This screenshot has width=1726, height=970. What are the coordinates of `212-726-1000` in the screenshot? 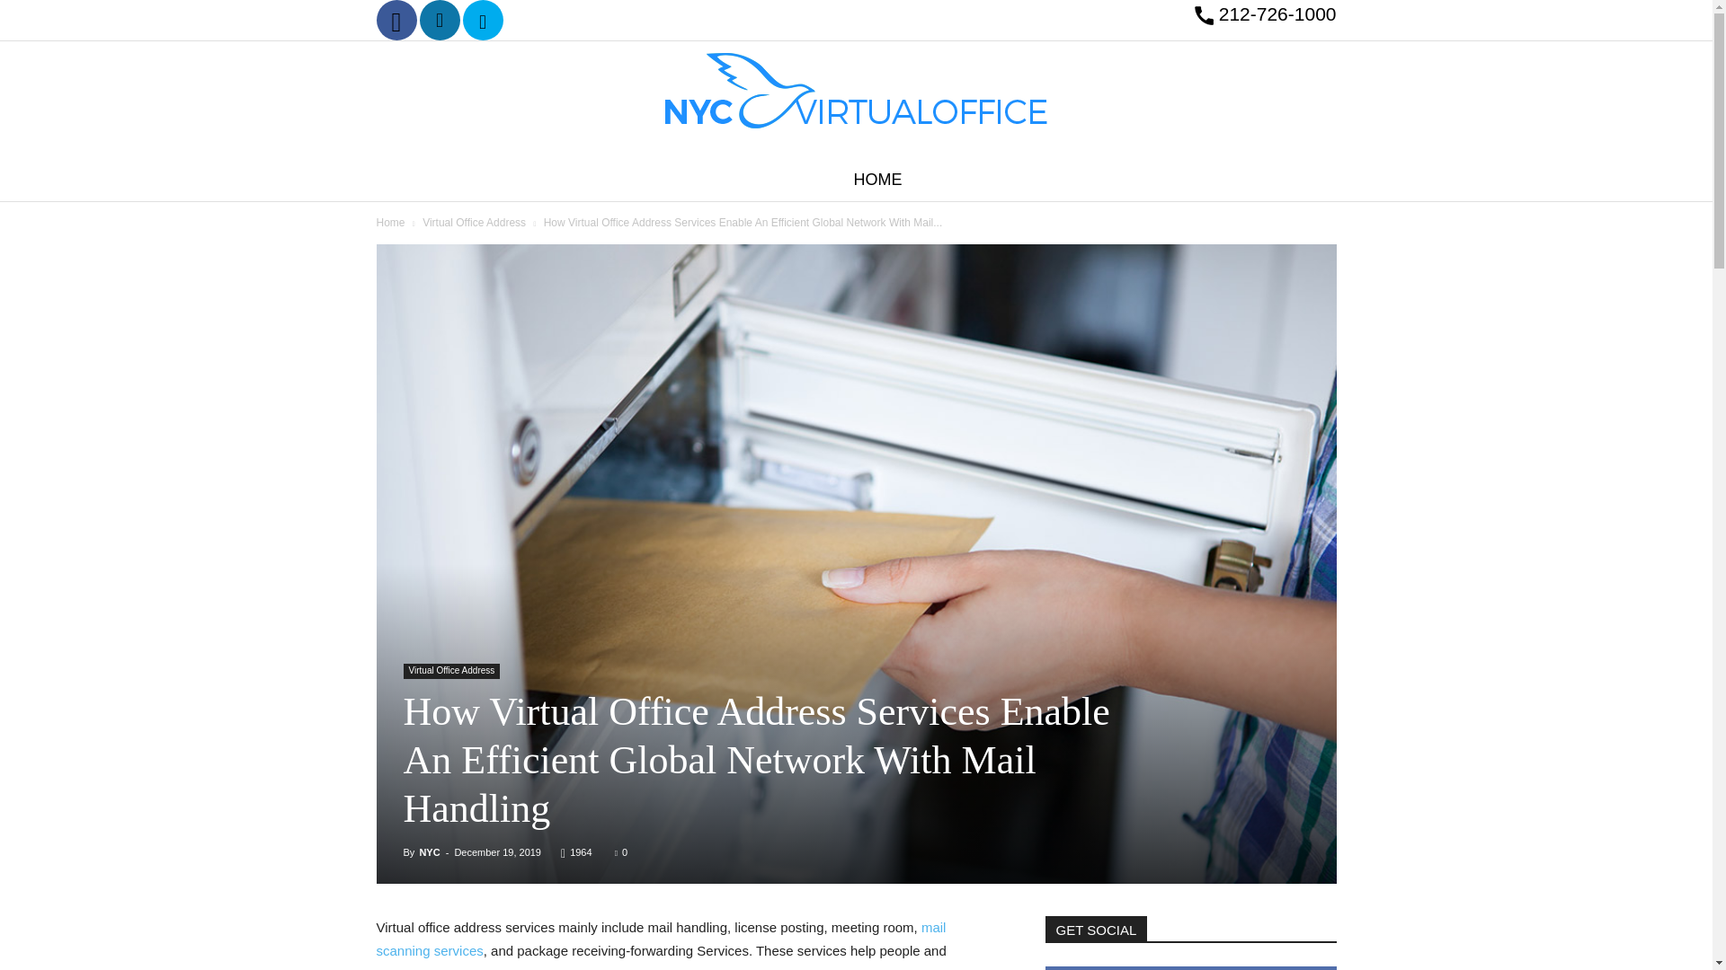 It's located at (1275, 14).